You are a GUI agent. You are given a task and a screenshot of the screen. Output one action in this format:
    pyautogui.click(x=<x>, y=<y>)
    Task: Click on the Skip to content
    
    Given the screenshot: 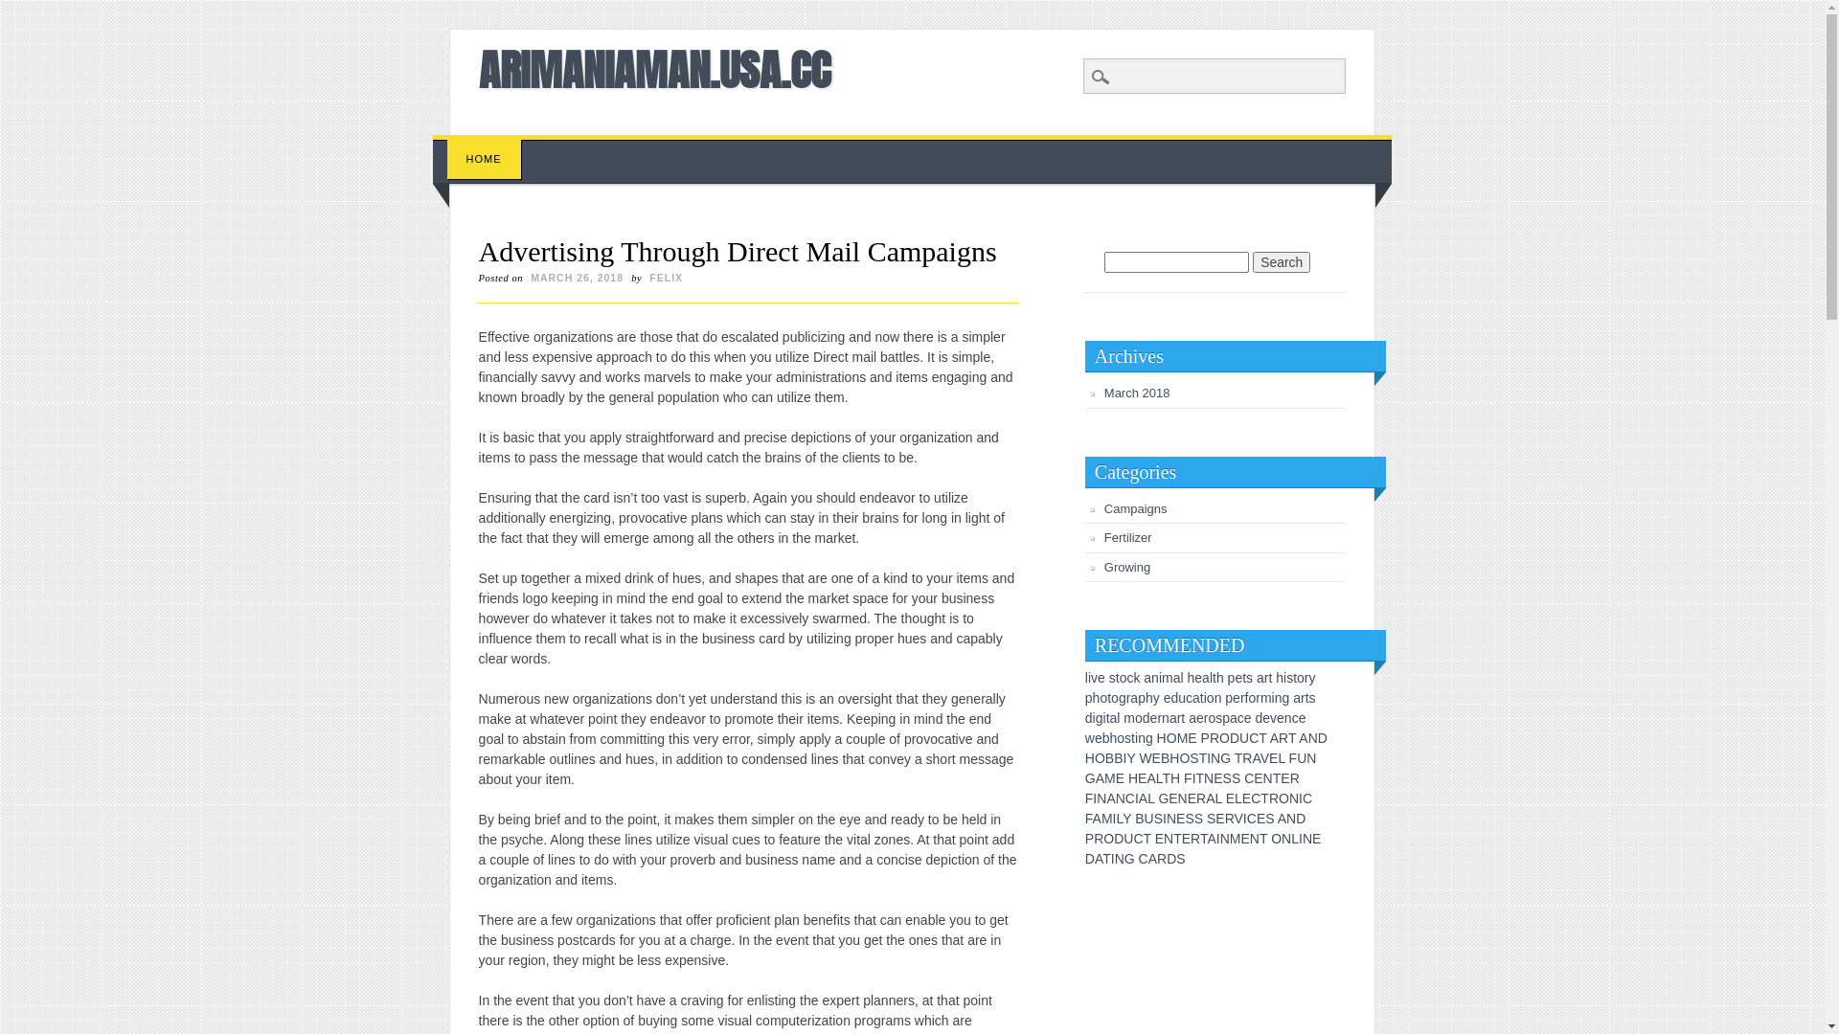 What is the action you would take?
    pyautogui.click(x=477, y=145)
    